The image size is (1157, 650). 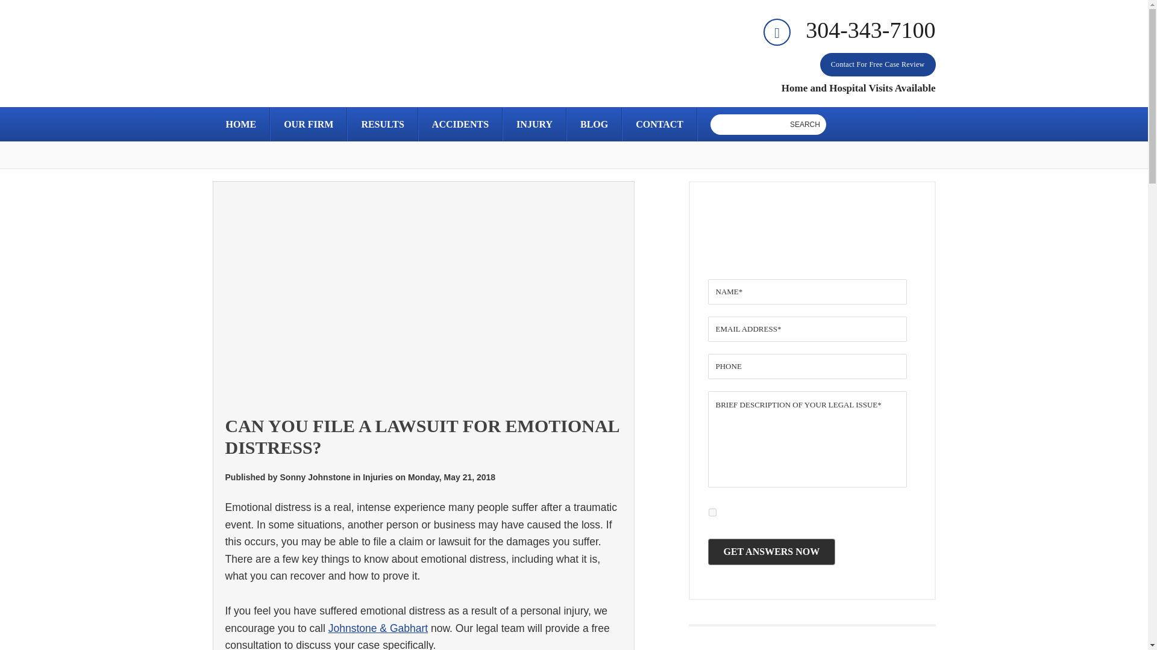 I want to click on HOME, so click(x=240, y=125).